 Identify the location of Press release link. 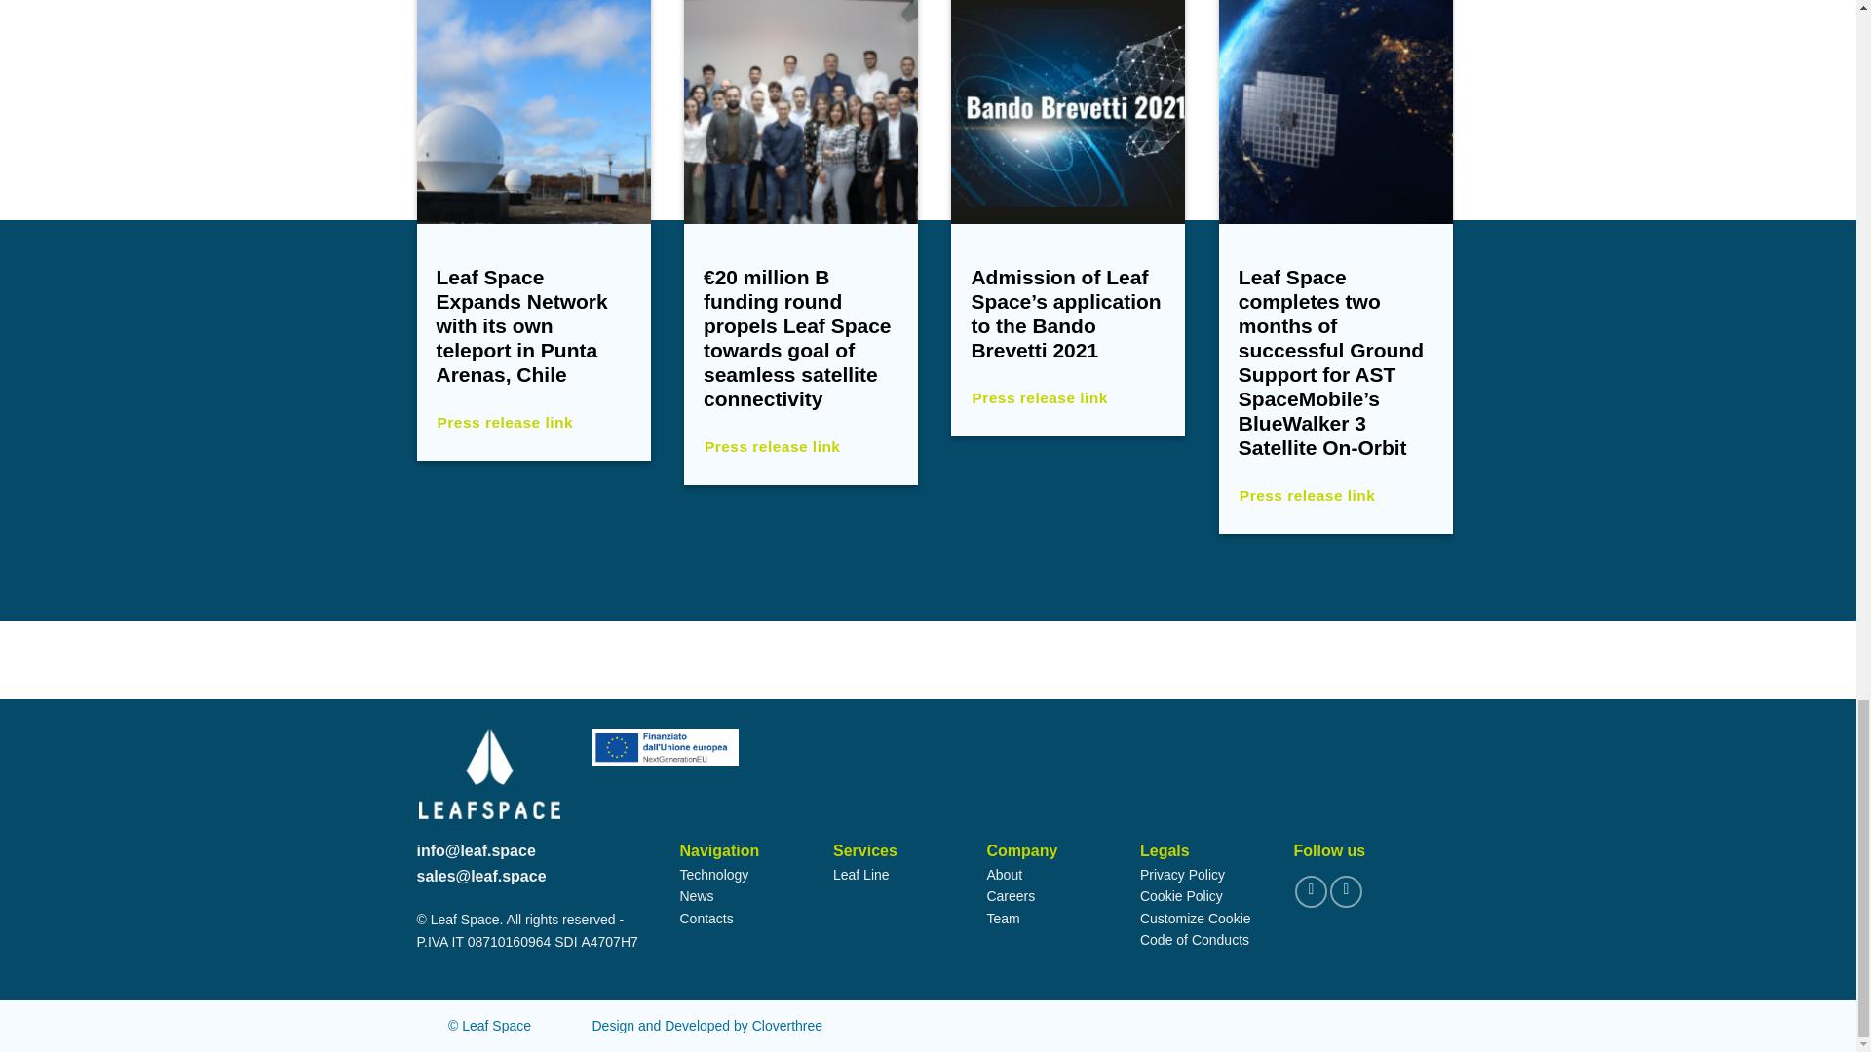
(1335, 495).